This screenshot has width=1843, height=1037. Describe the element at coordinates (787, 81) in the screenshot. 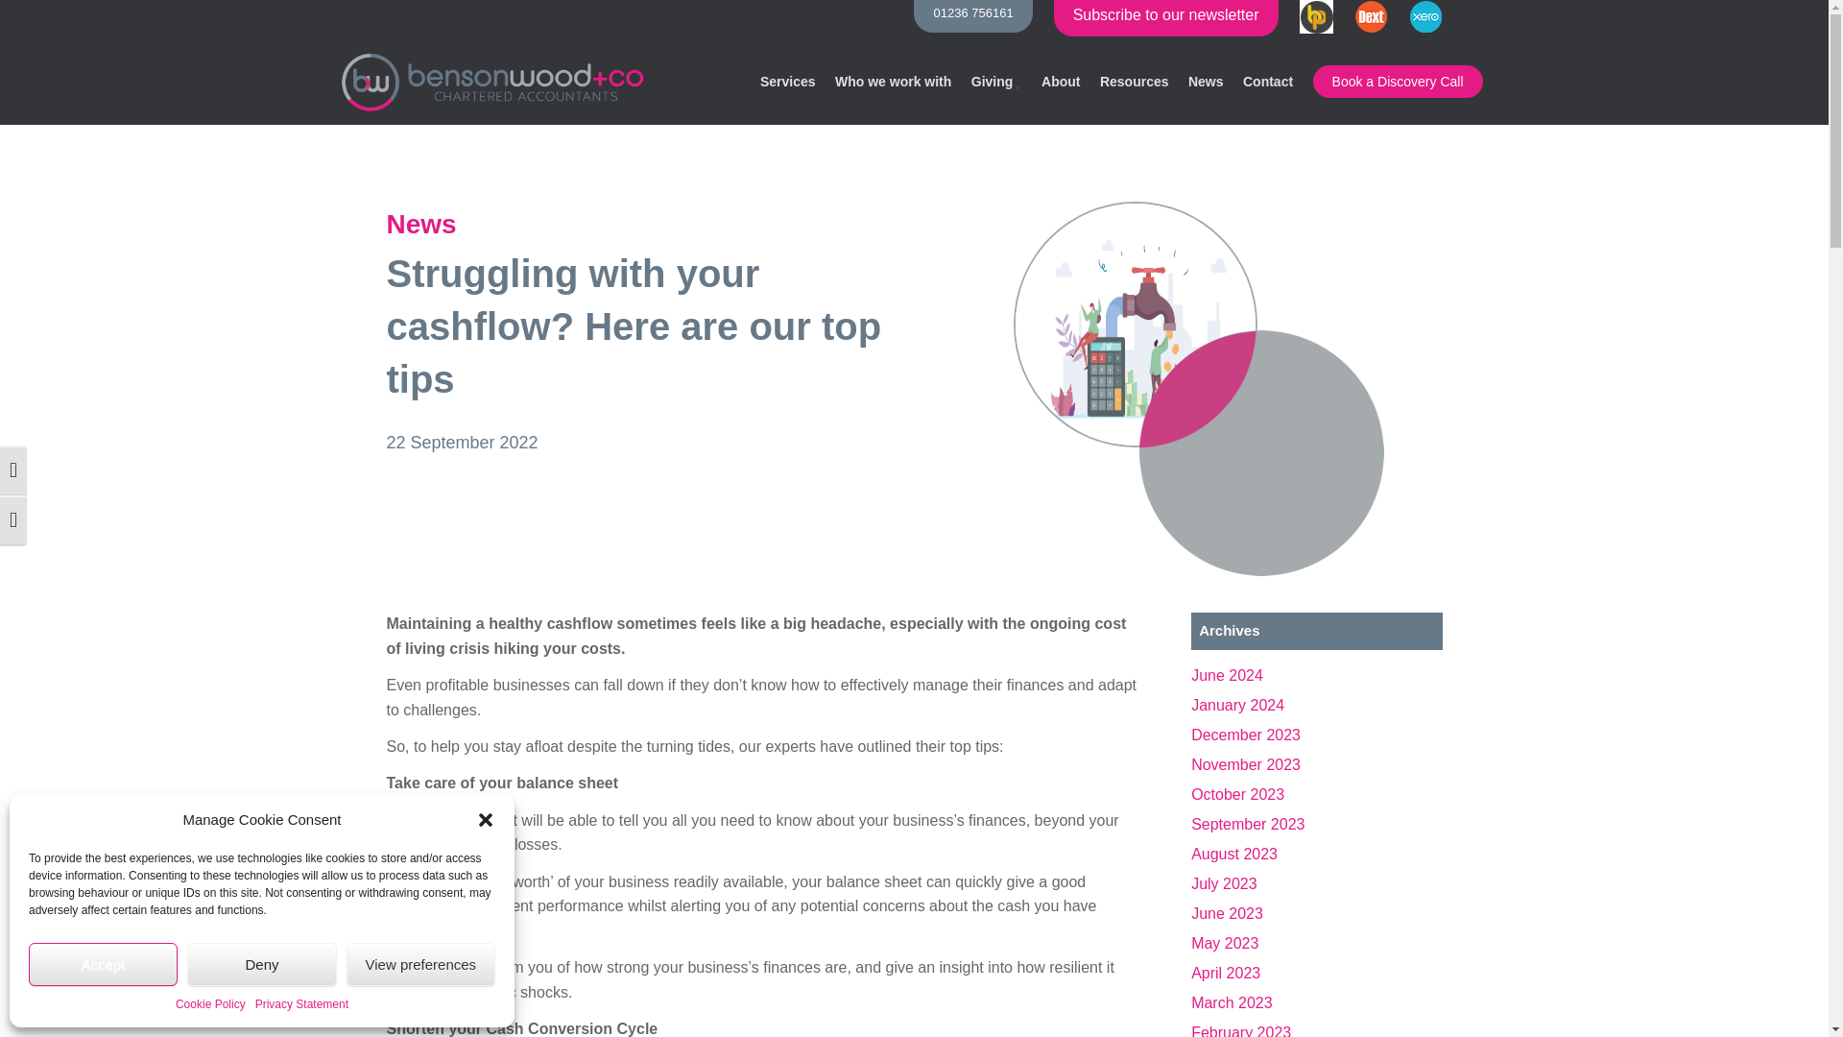

I see `Services` at that location.